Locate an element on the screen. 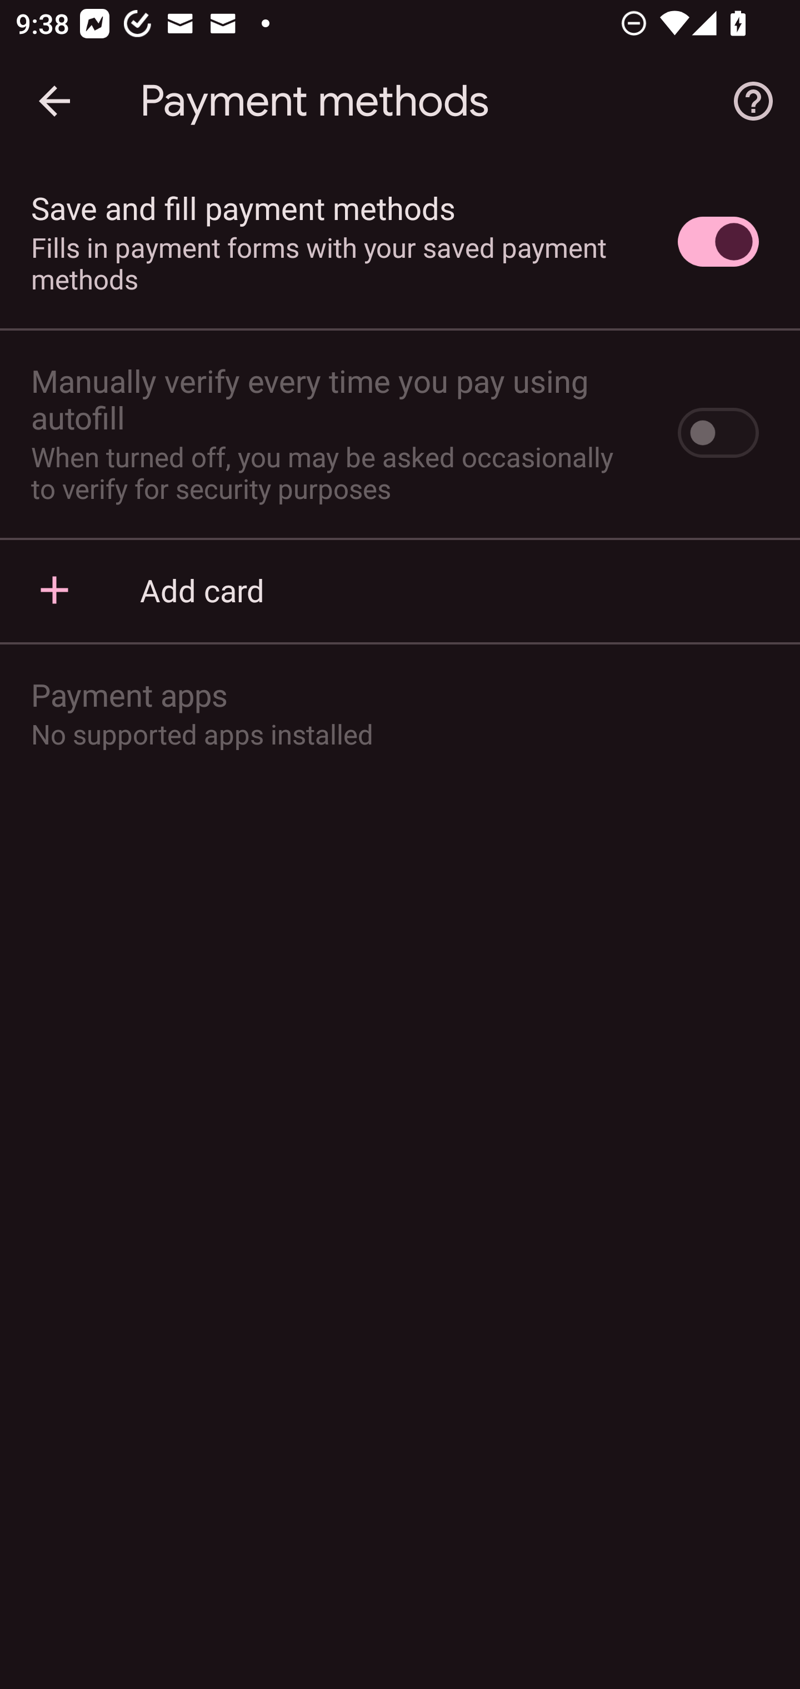 Image resolution: width=800 pixels, height=1689 pixels. Add card is located at coordinates (400, 589).